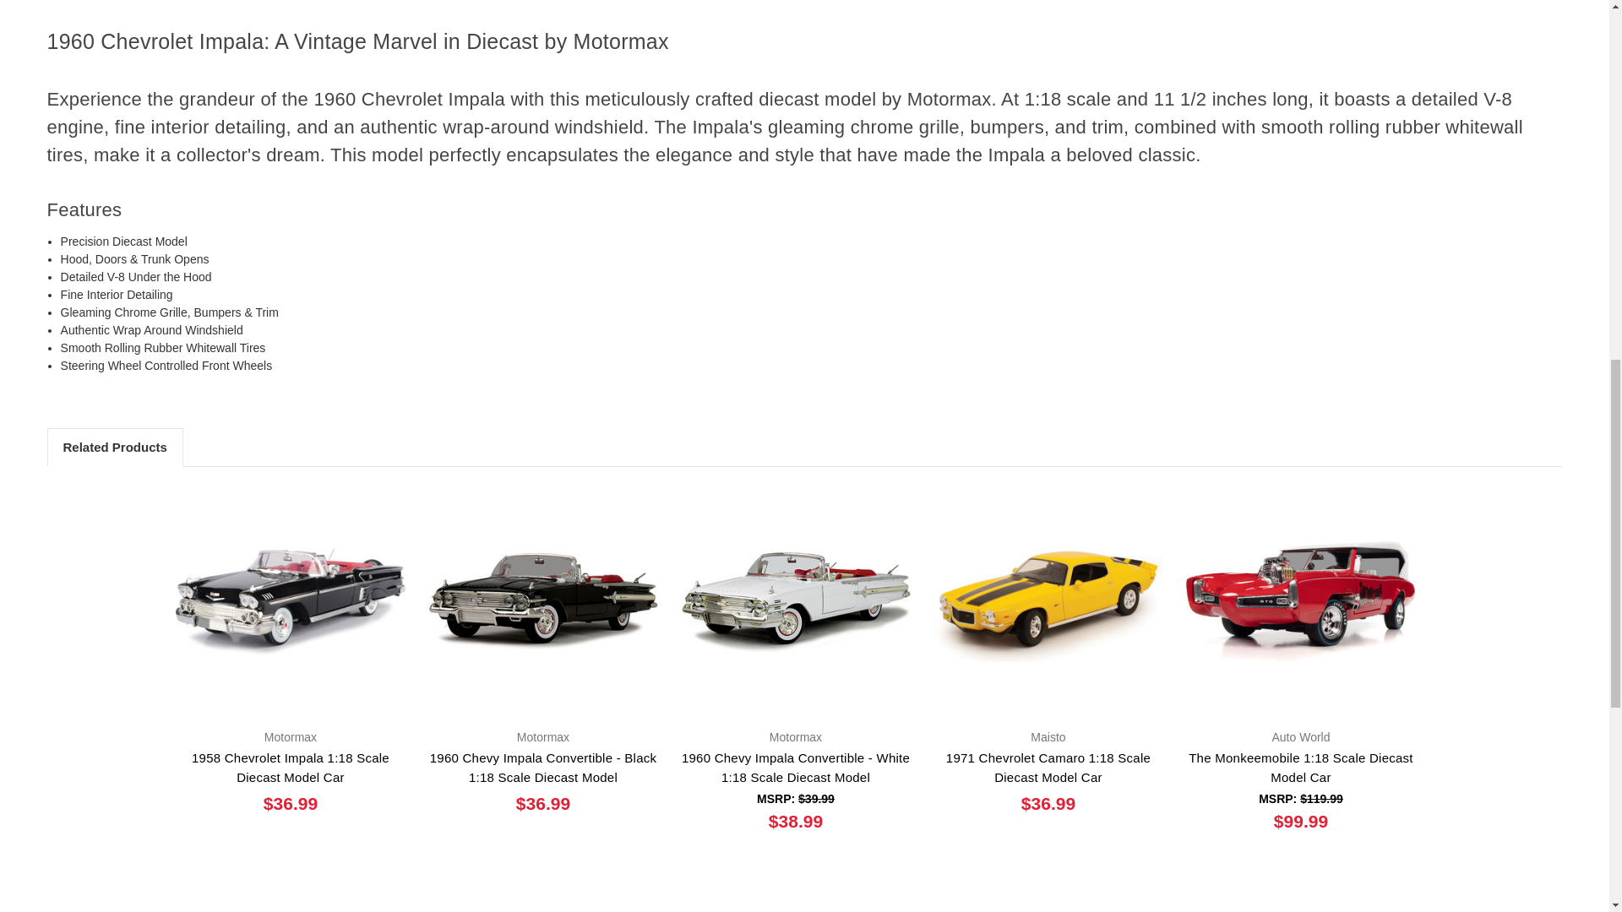 The image size is (1622, 912). What do you see at coordinates (1301, 601) in the screenshot?
I see `The Monkeemobile Main Image` at bounding box center [1301, 601].